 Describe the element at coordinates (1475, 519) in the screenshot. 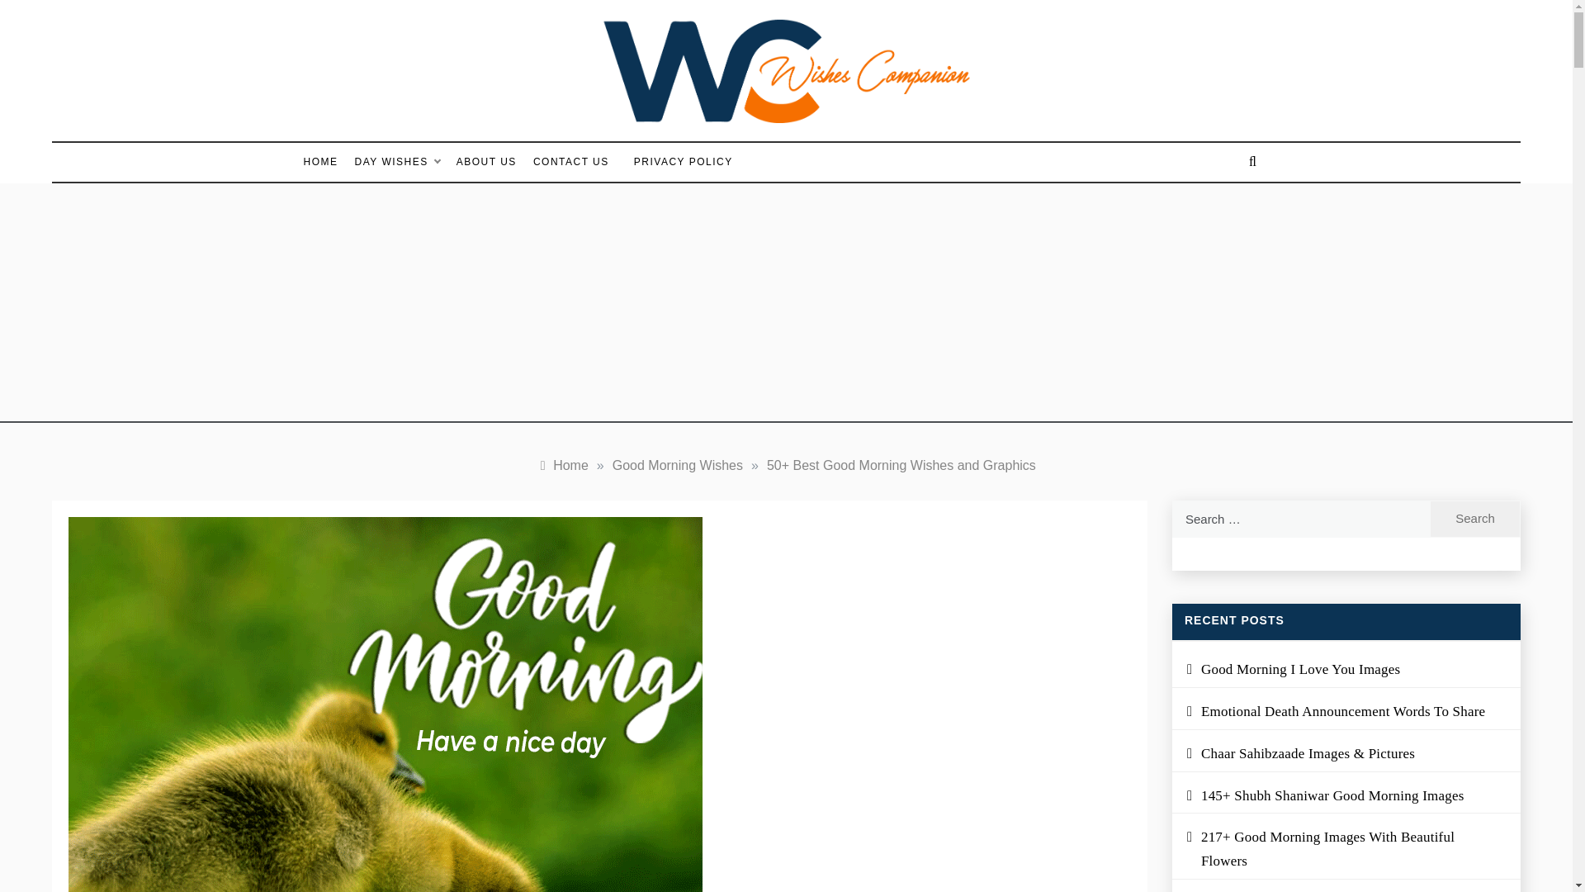

I see `Search` at that location.